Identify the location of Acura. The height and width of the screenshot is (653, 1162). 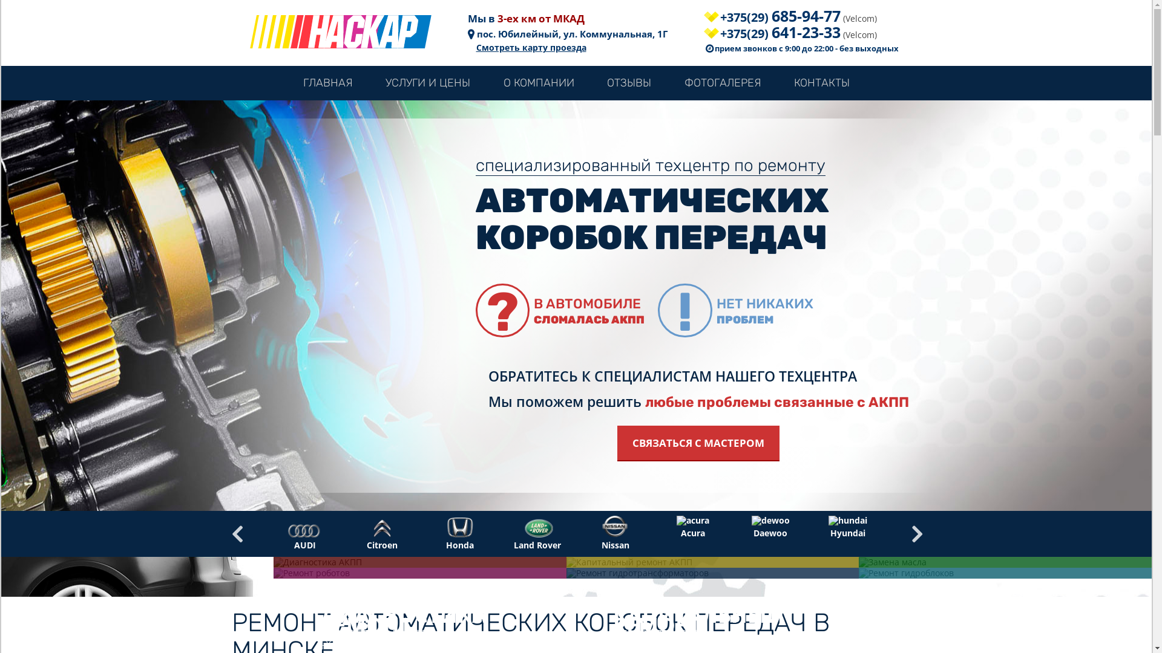
(693, 520).